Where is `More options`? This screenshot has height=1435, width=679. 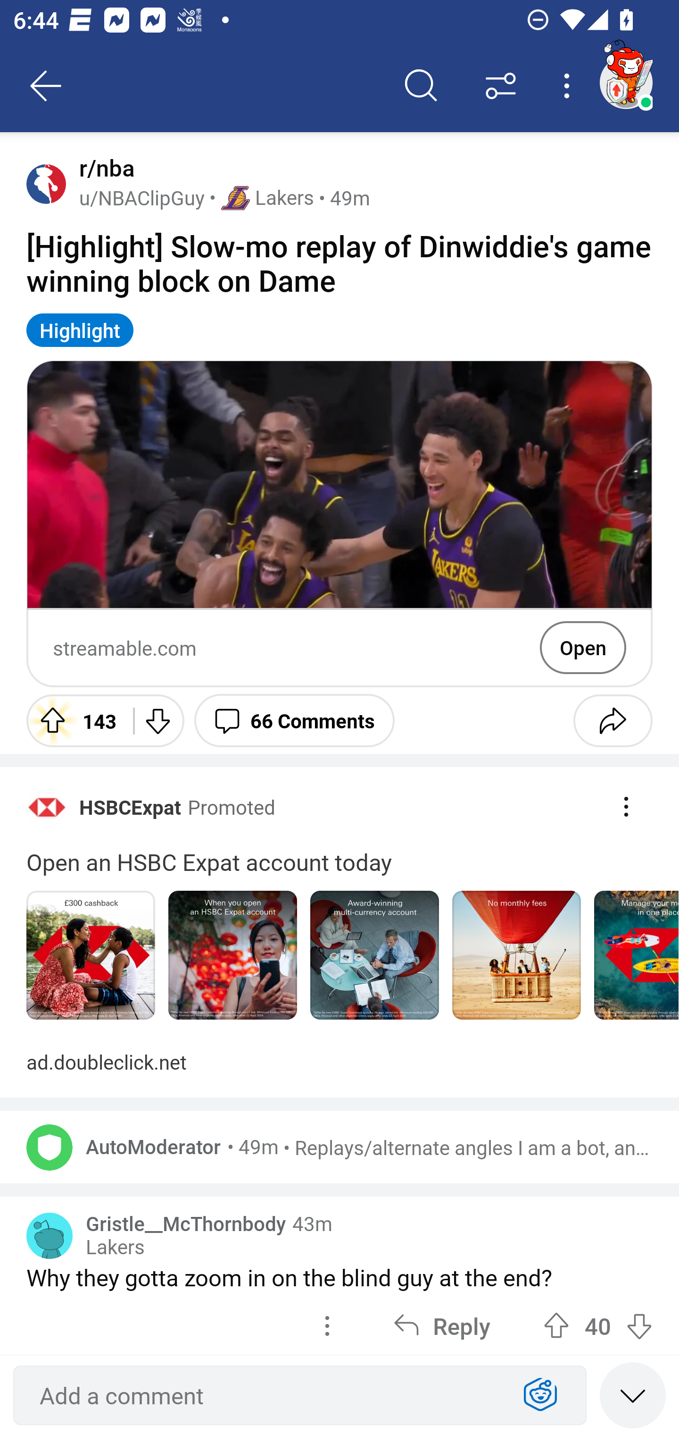 More options is located at coordinates (570, 86).